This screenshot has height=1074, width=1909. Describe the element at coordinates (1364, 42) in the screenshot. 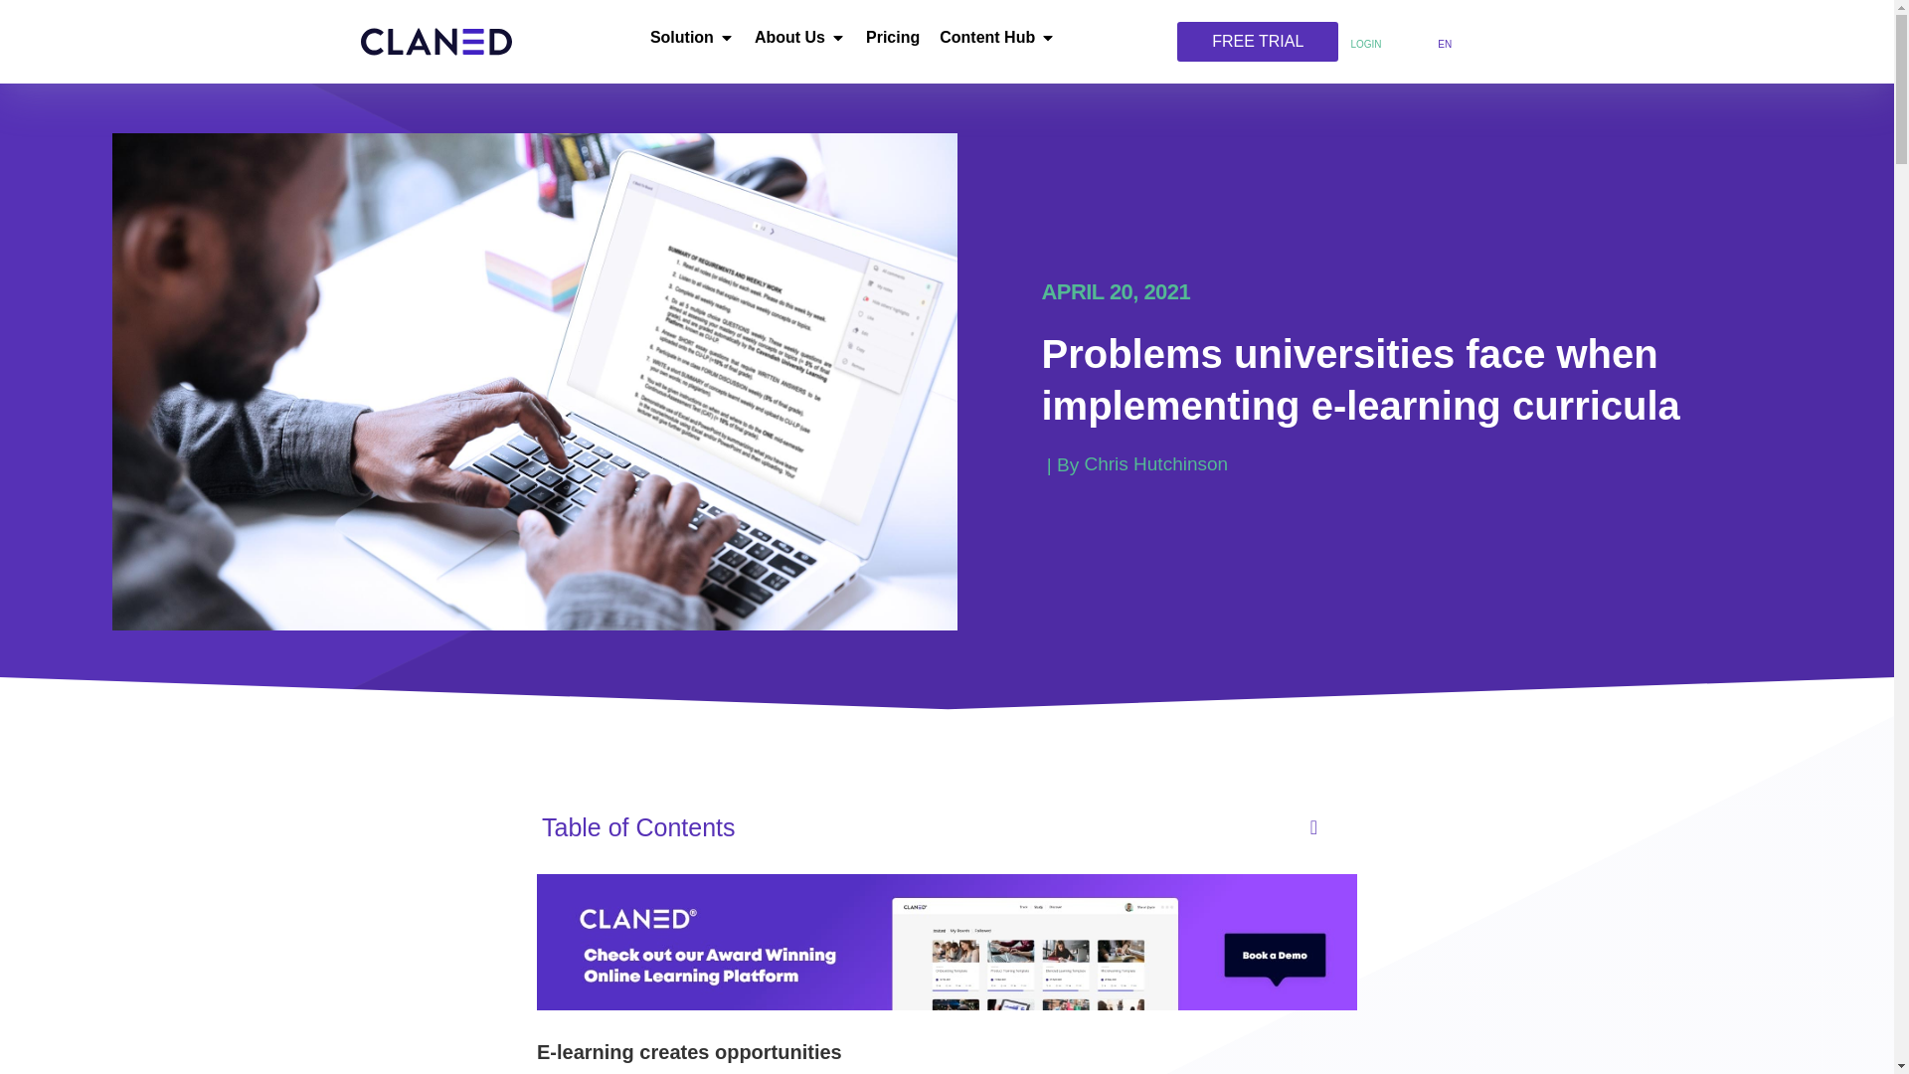

I see `LOGIN` at that location.